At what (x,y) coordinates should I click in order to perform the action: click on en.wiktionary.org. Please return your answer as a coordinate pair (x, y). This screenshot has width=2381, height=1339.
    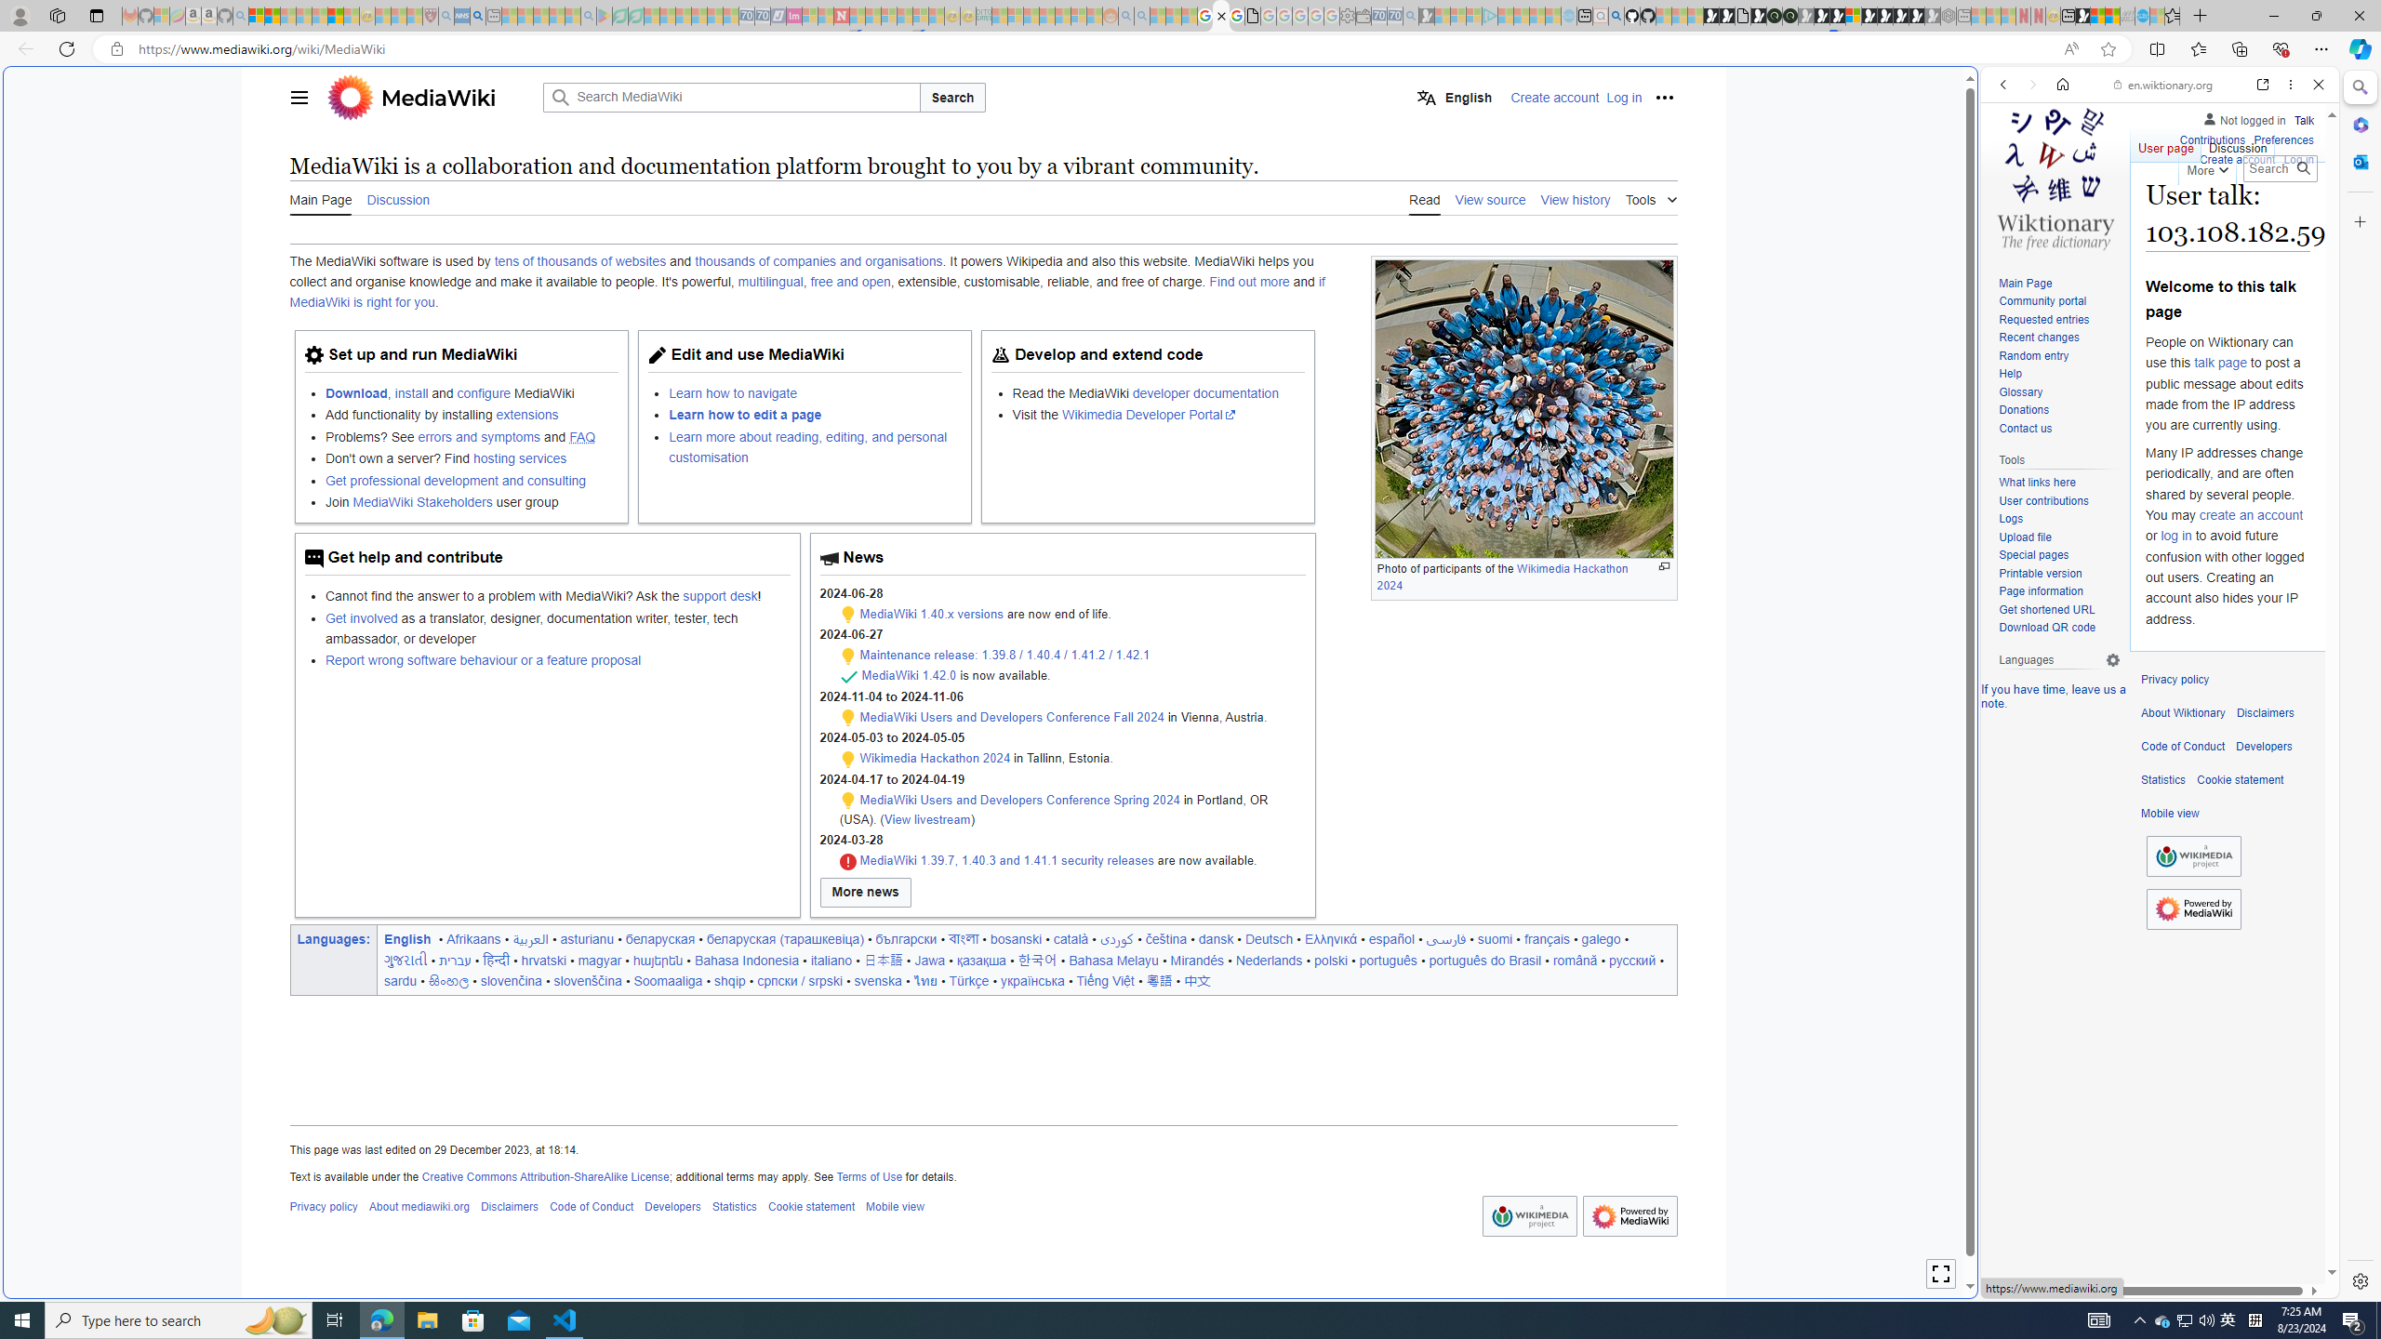
    Looking at the image, I should click on (2163, 85).